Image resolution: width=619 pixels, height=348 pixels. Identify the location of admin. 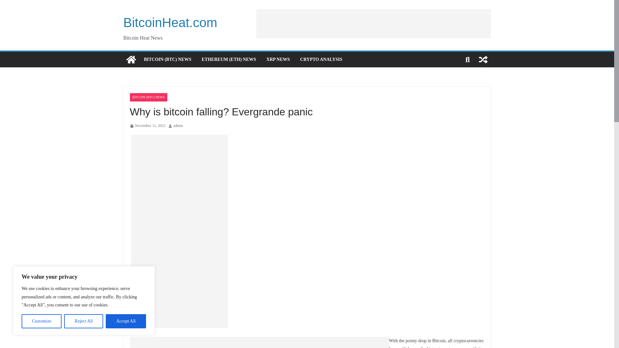
(178, 126).